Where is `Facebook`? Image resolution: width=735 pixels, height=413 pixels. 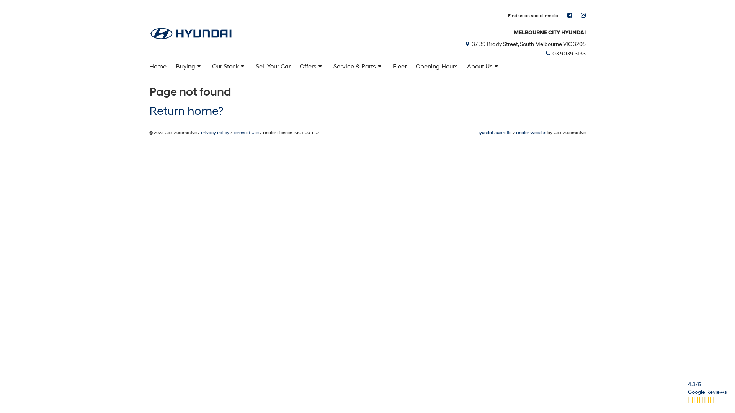
Facebook is located at coordinates (570, 15).